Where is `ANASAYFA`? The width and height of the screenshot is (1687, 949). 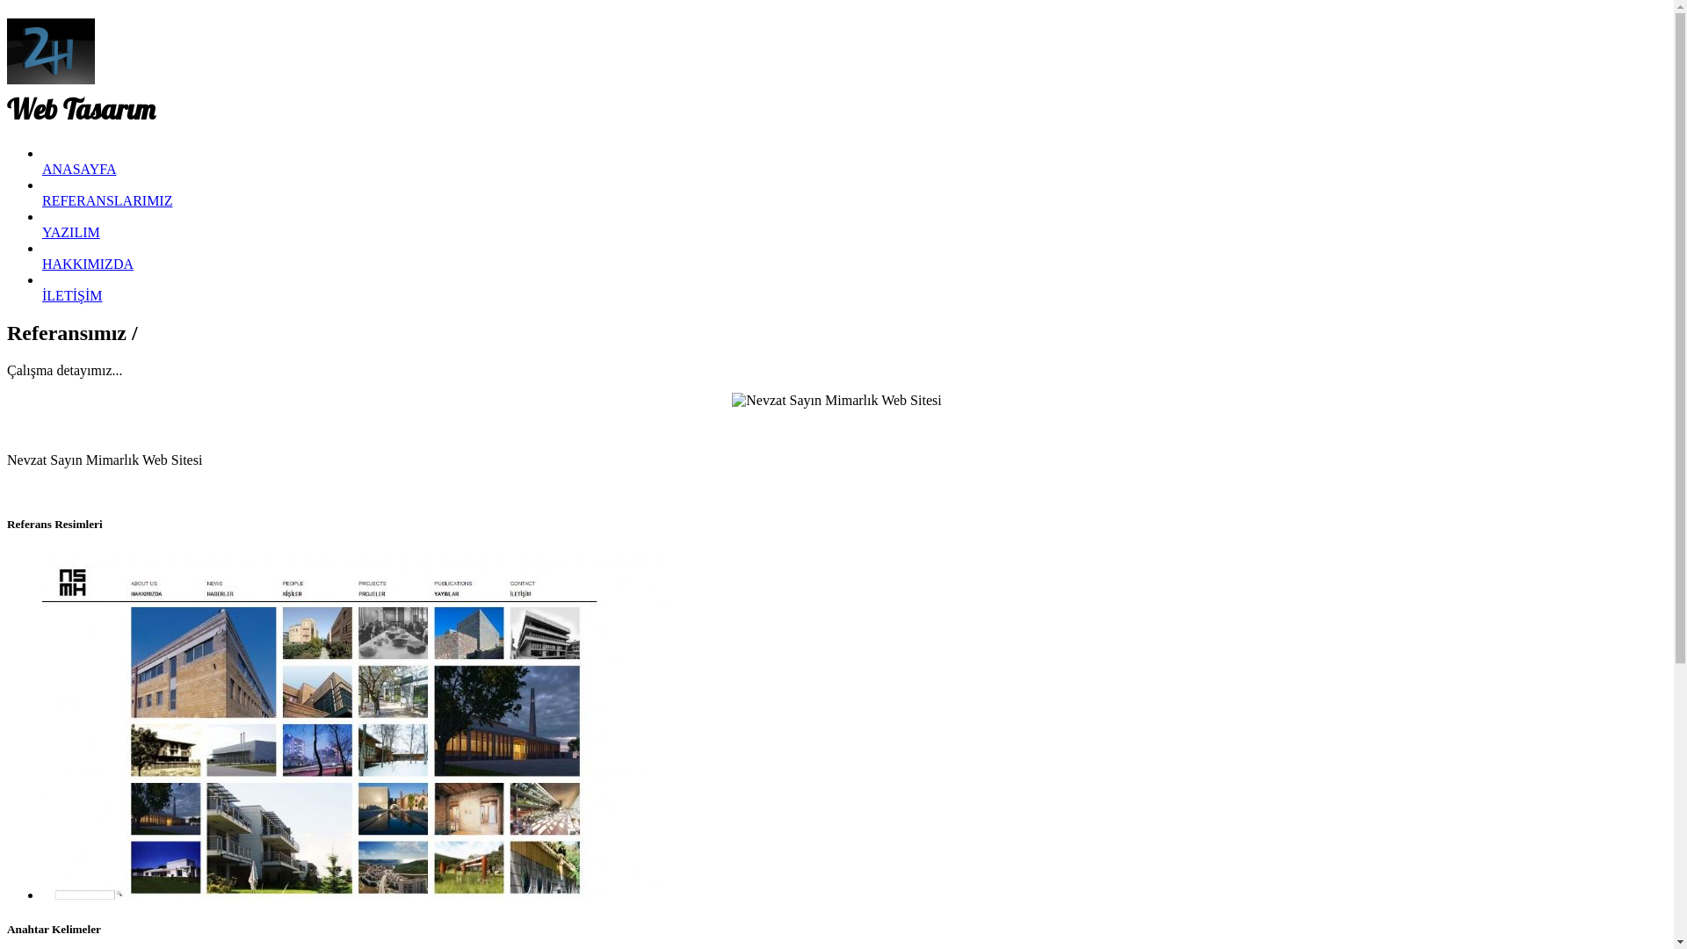
ANASAYFA is located at coordinates (79, 177).